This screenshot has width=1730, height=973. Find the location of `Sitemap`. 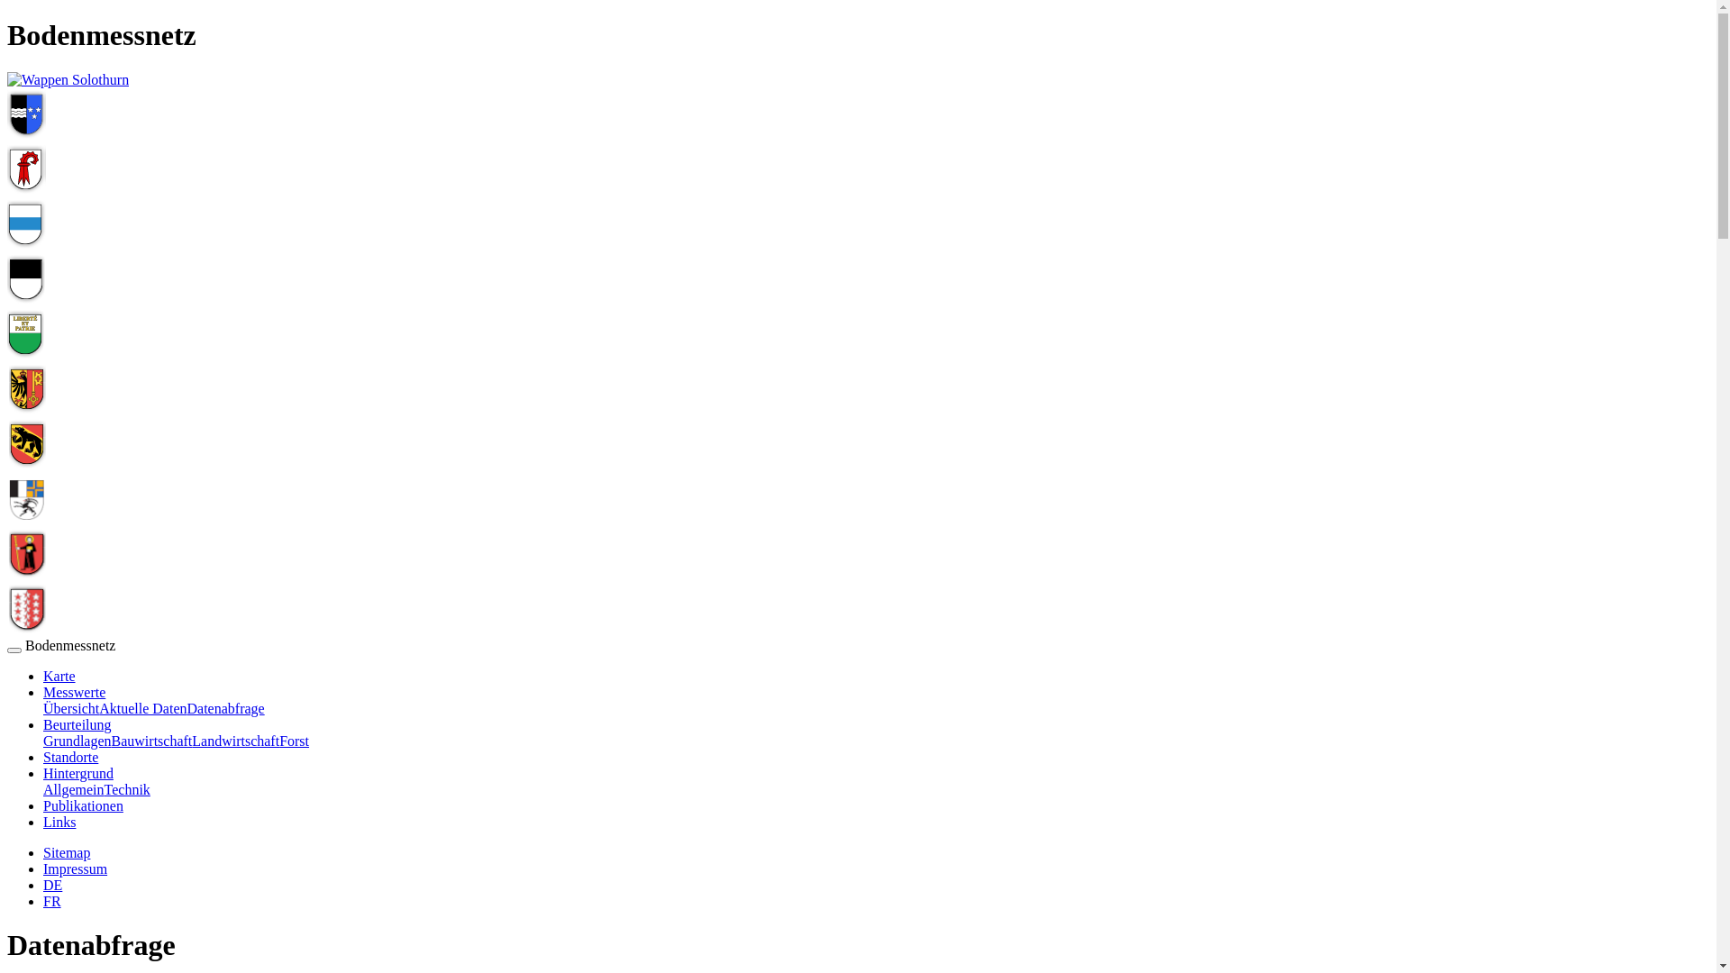

Sitemap is located at coordinates (67, 852).